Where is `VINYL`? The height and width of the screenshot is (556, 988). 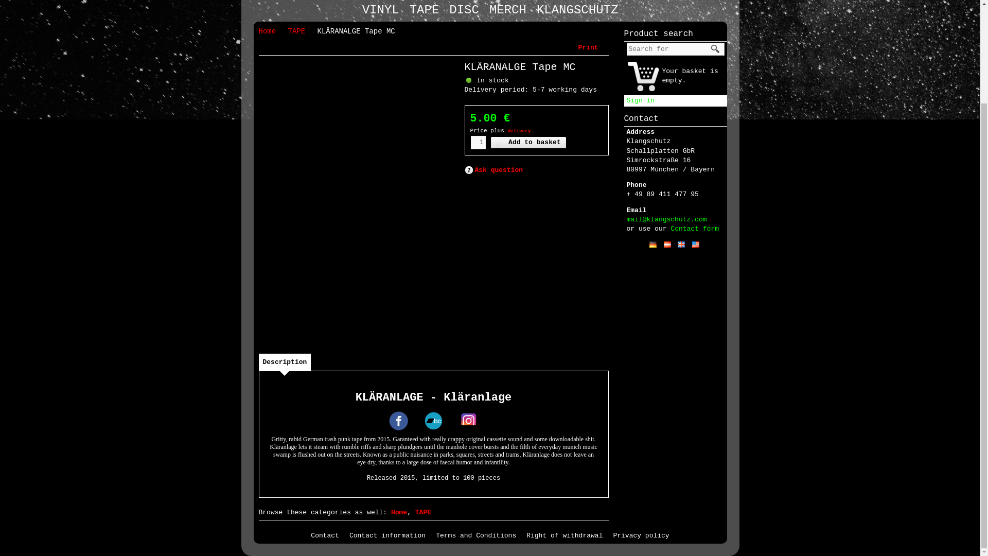 VINYL is located at coordinates (383, 9).